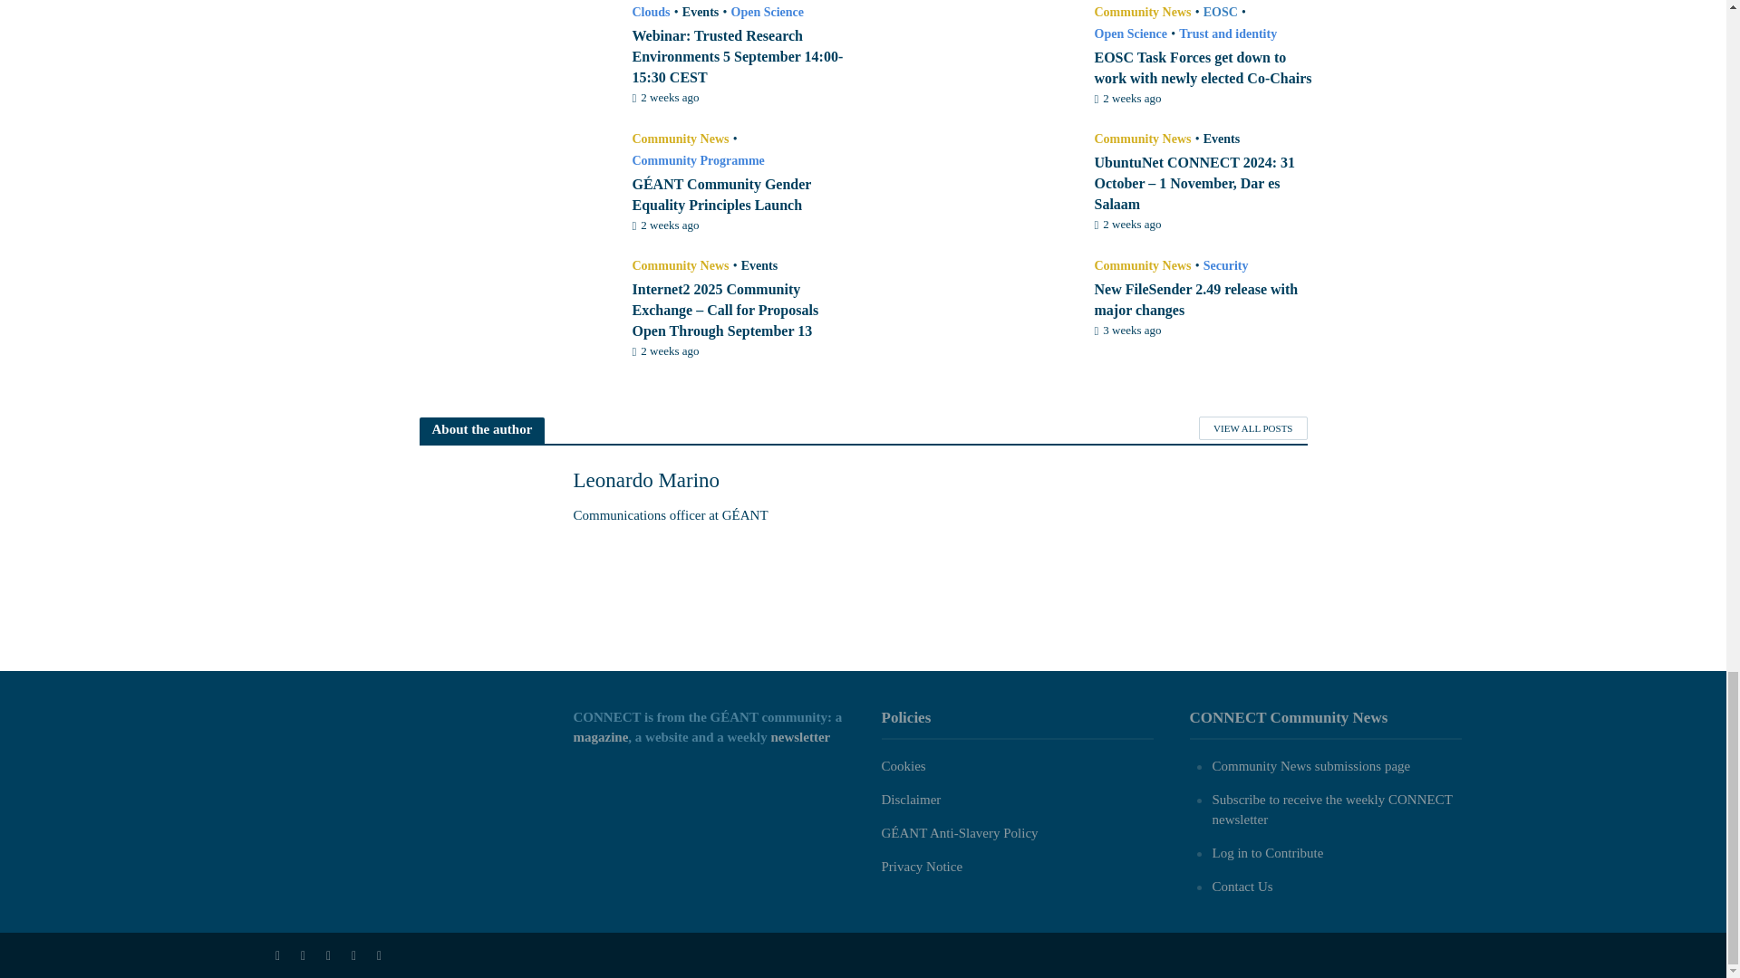 This screenshot has width=1740, height=978. Describe the element at coordinates (910, 799) in the screenshot. I see `Disclaimer` at that location.